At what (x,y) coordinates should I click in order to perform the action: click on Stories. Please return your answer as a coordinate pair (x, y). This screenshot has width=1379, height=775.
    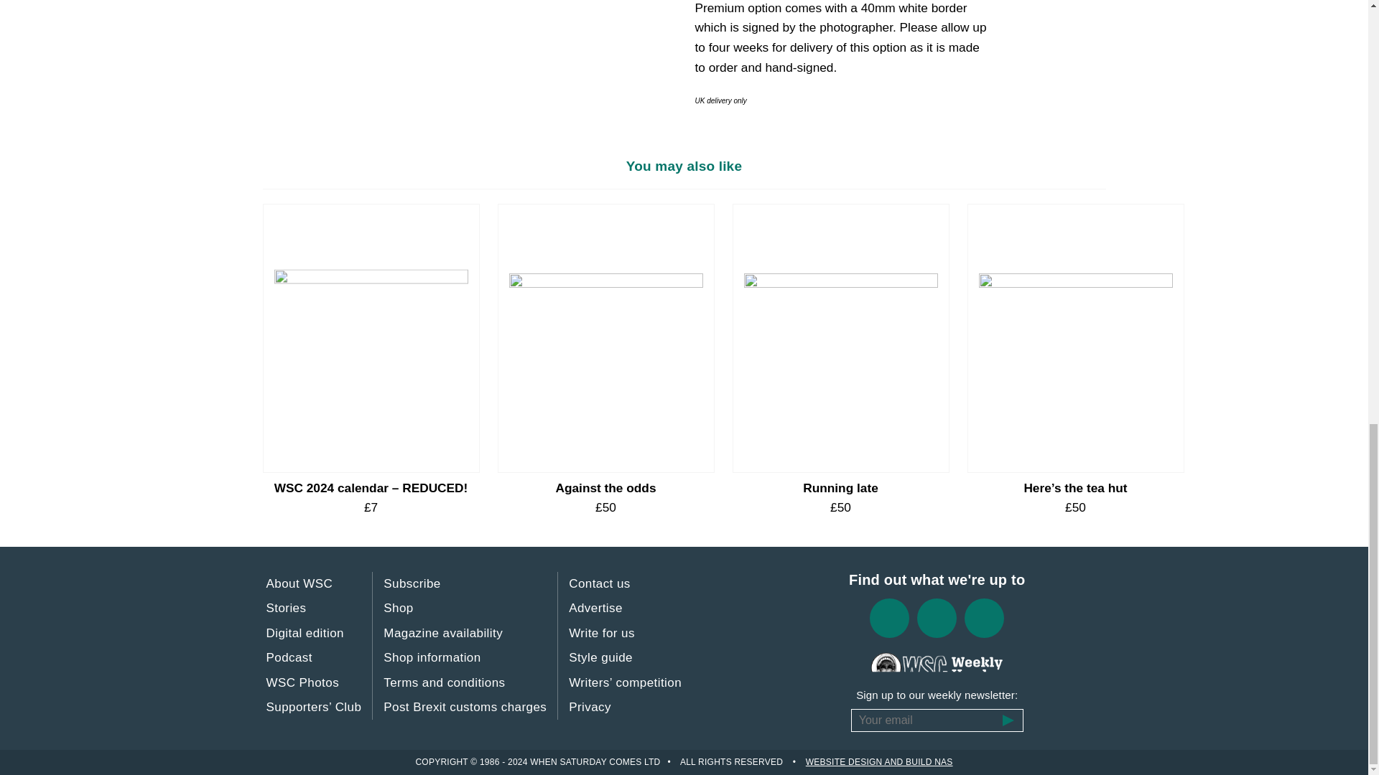
    Looking at the image, I should click on (287, 609).